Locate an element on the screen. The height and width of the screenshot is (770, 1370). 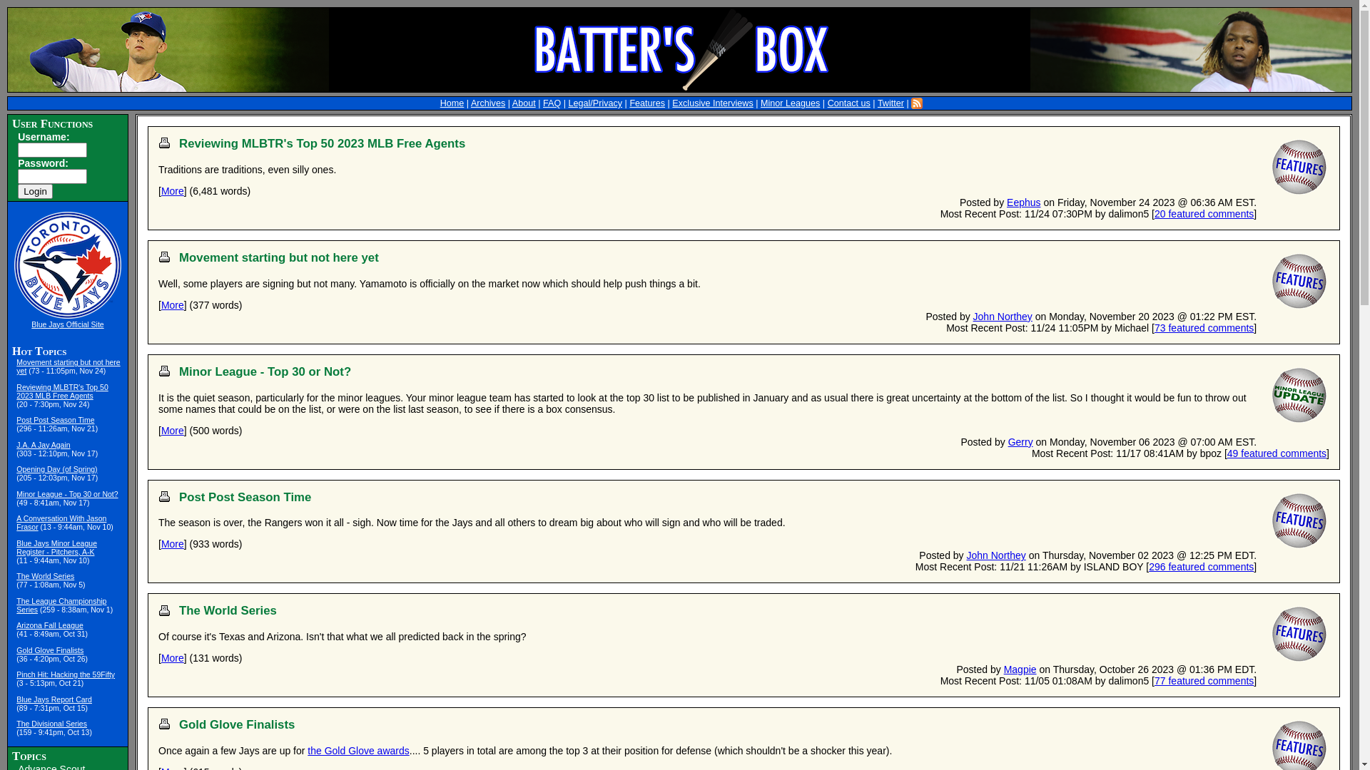
Eephus is located at coordinates (1023, 202).